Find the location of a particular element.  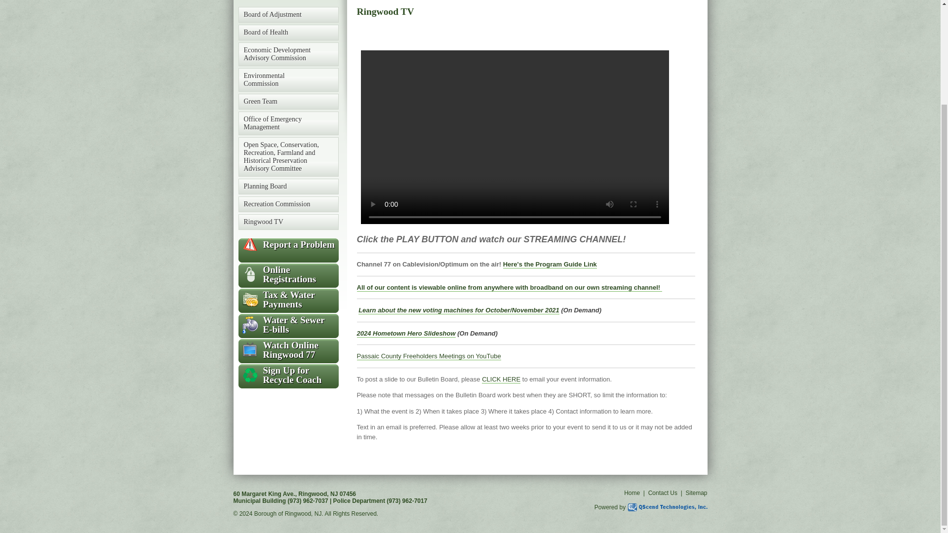

Watch Online Ringwood 77 is located at coordinates (288, 349).